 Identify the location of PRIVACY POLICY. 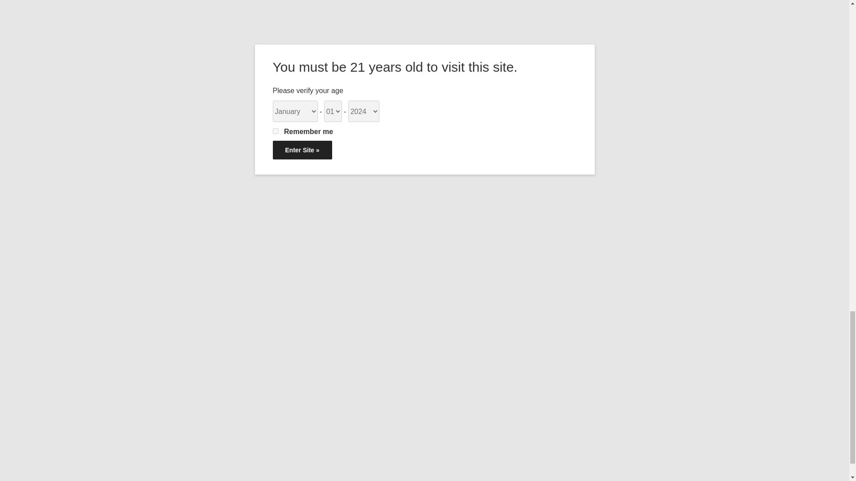
(246, 317).